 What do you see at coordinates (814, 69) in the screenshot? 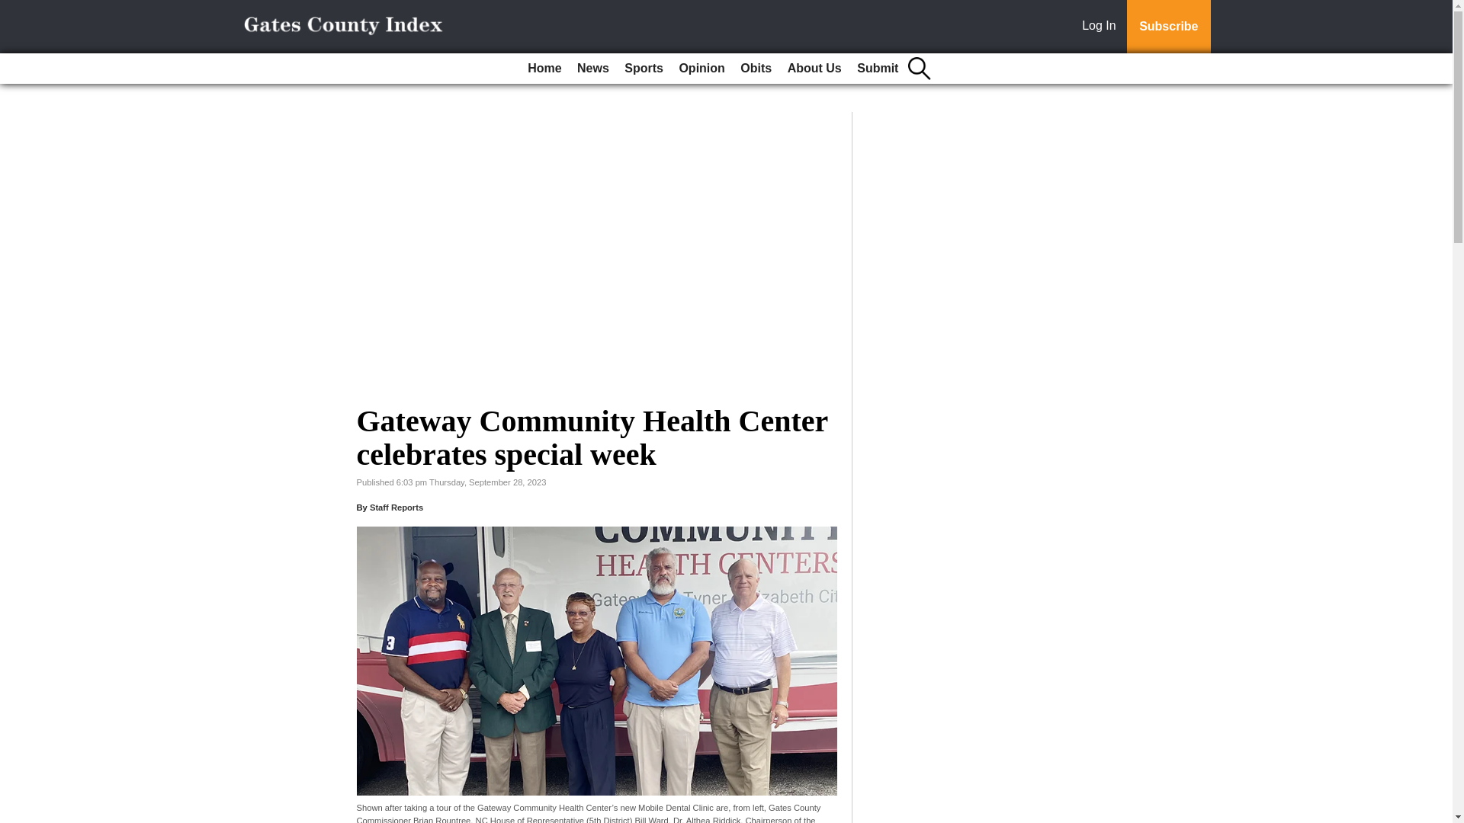
I see `About Us` at bounding box center [814, 69].